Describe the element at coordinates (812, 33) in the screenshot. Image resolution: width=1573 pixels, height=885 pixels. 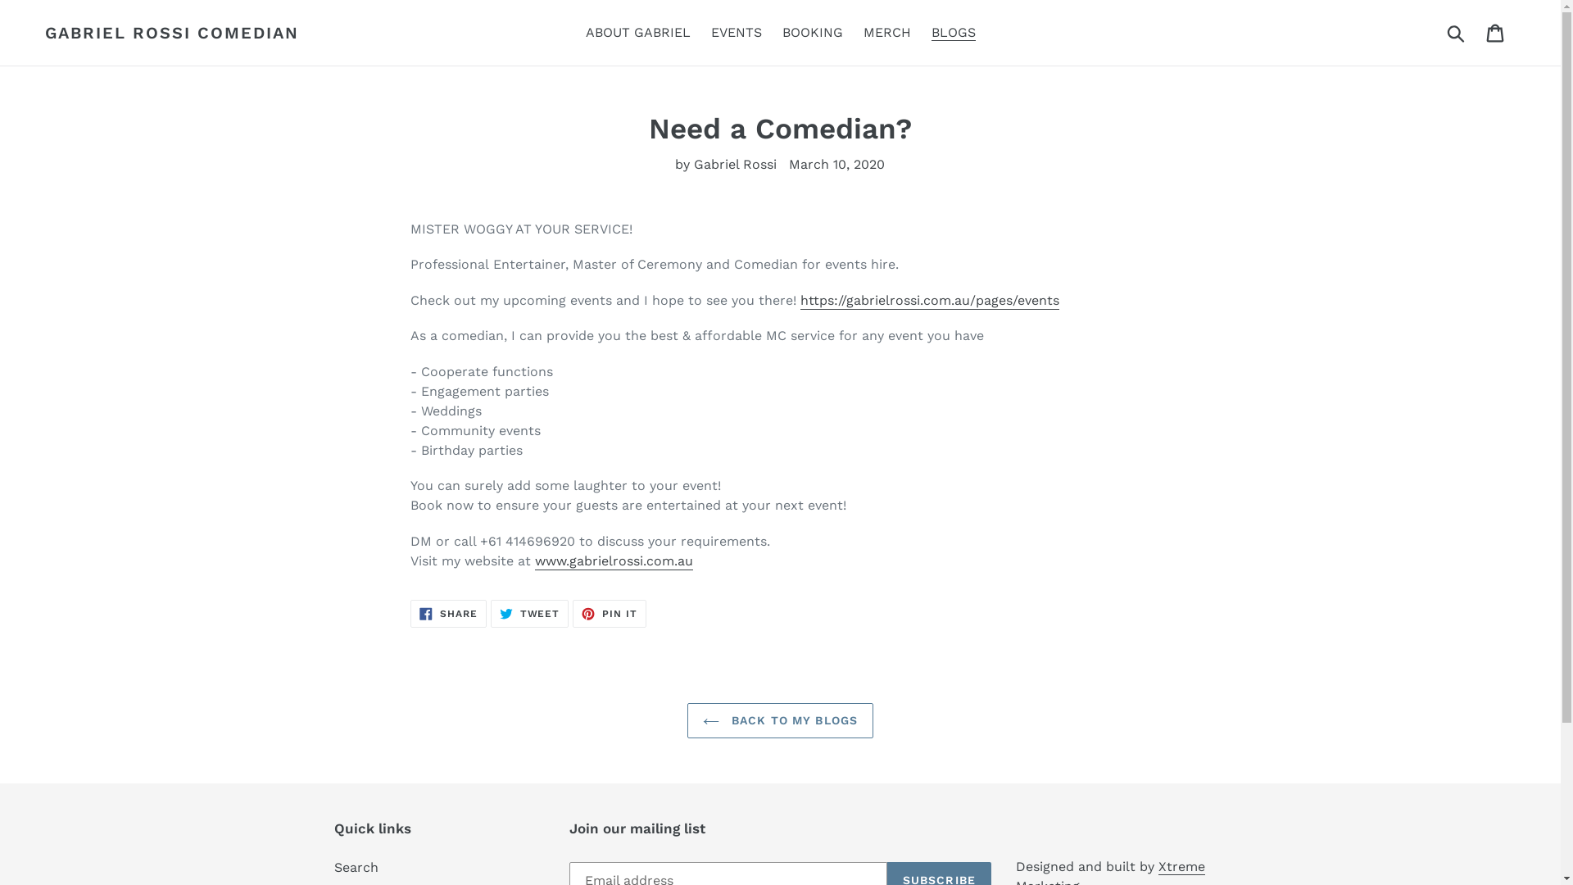
I see `BOOKING` at that location.